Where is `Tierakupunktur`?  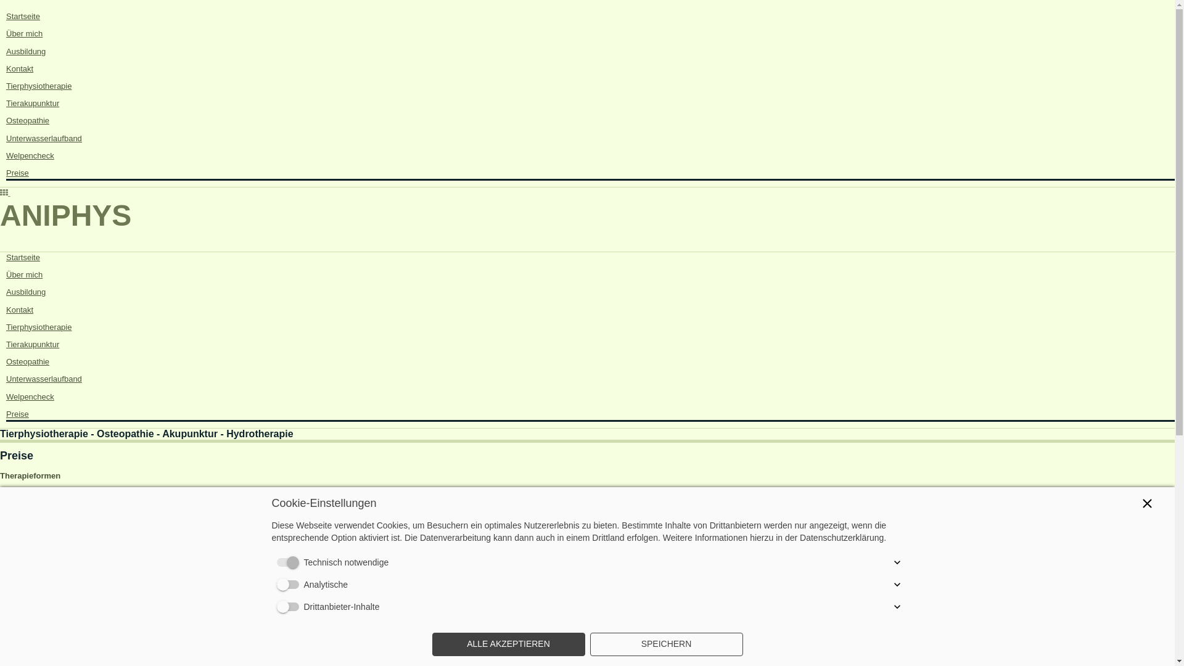 Tierakupunktur is located at coordinates (33, 104).